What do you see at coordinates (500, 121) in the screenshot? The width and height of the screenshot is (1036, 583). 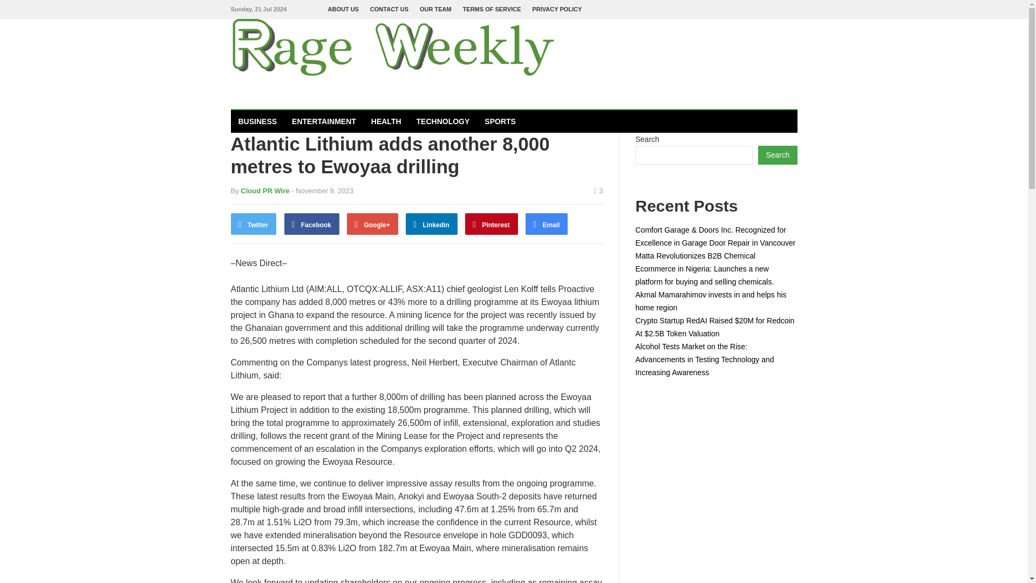 I see `SPORTS` at bounding box center [500, 121].